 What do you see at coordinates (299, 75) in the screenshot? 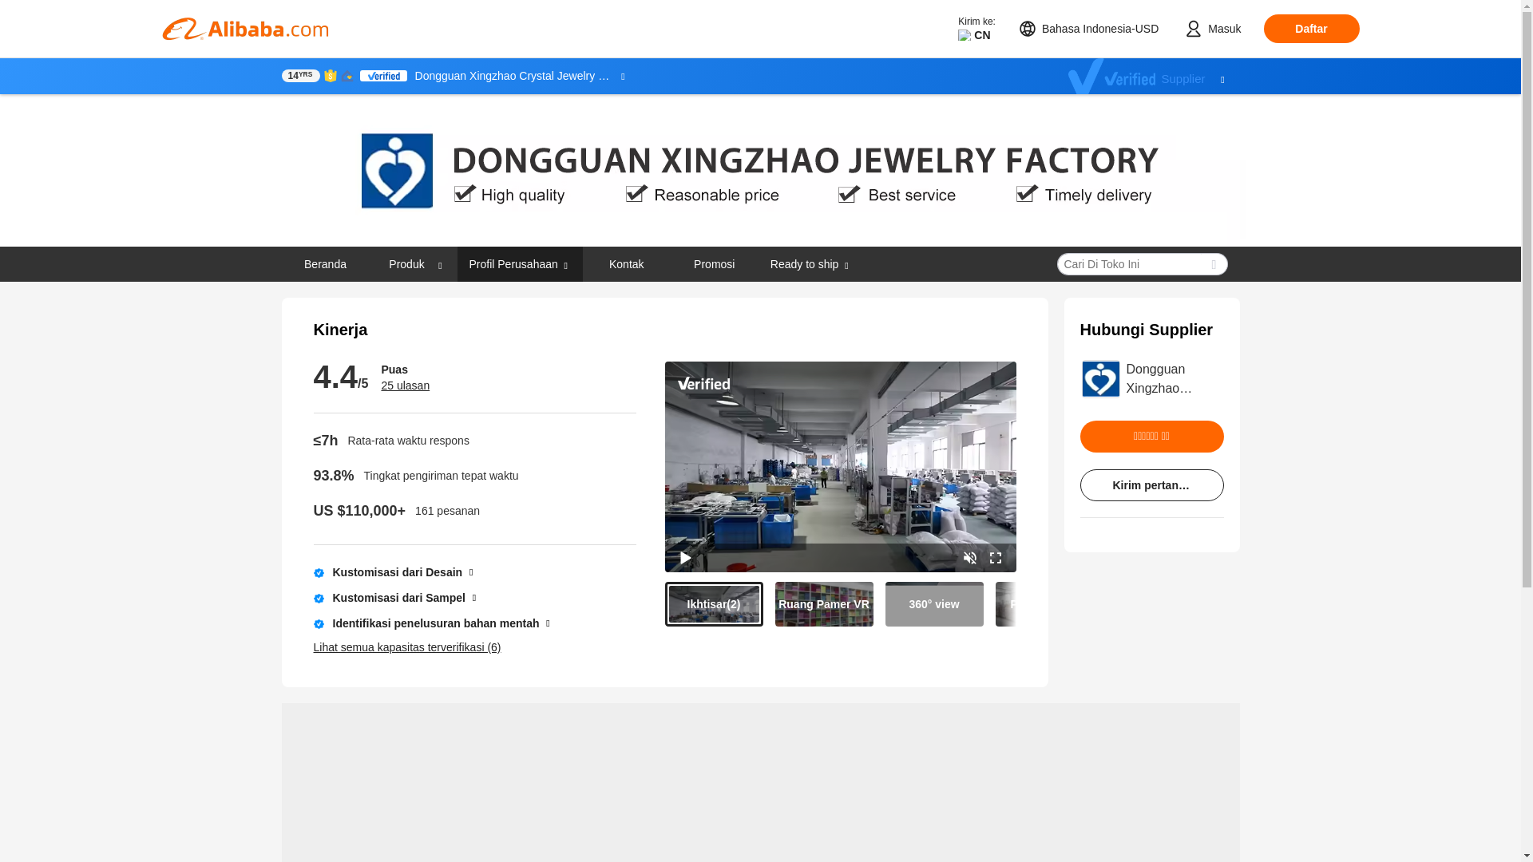
I see `What is Gold Supplier?` at bounding box center [299, 75].